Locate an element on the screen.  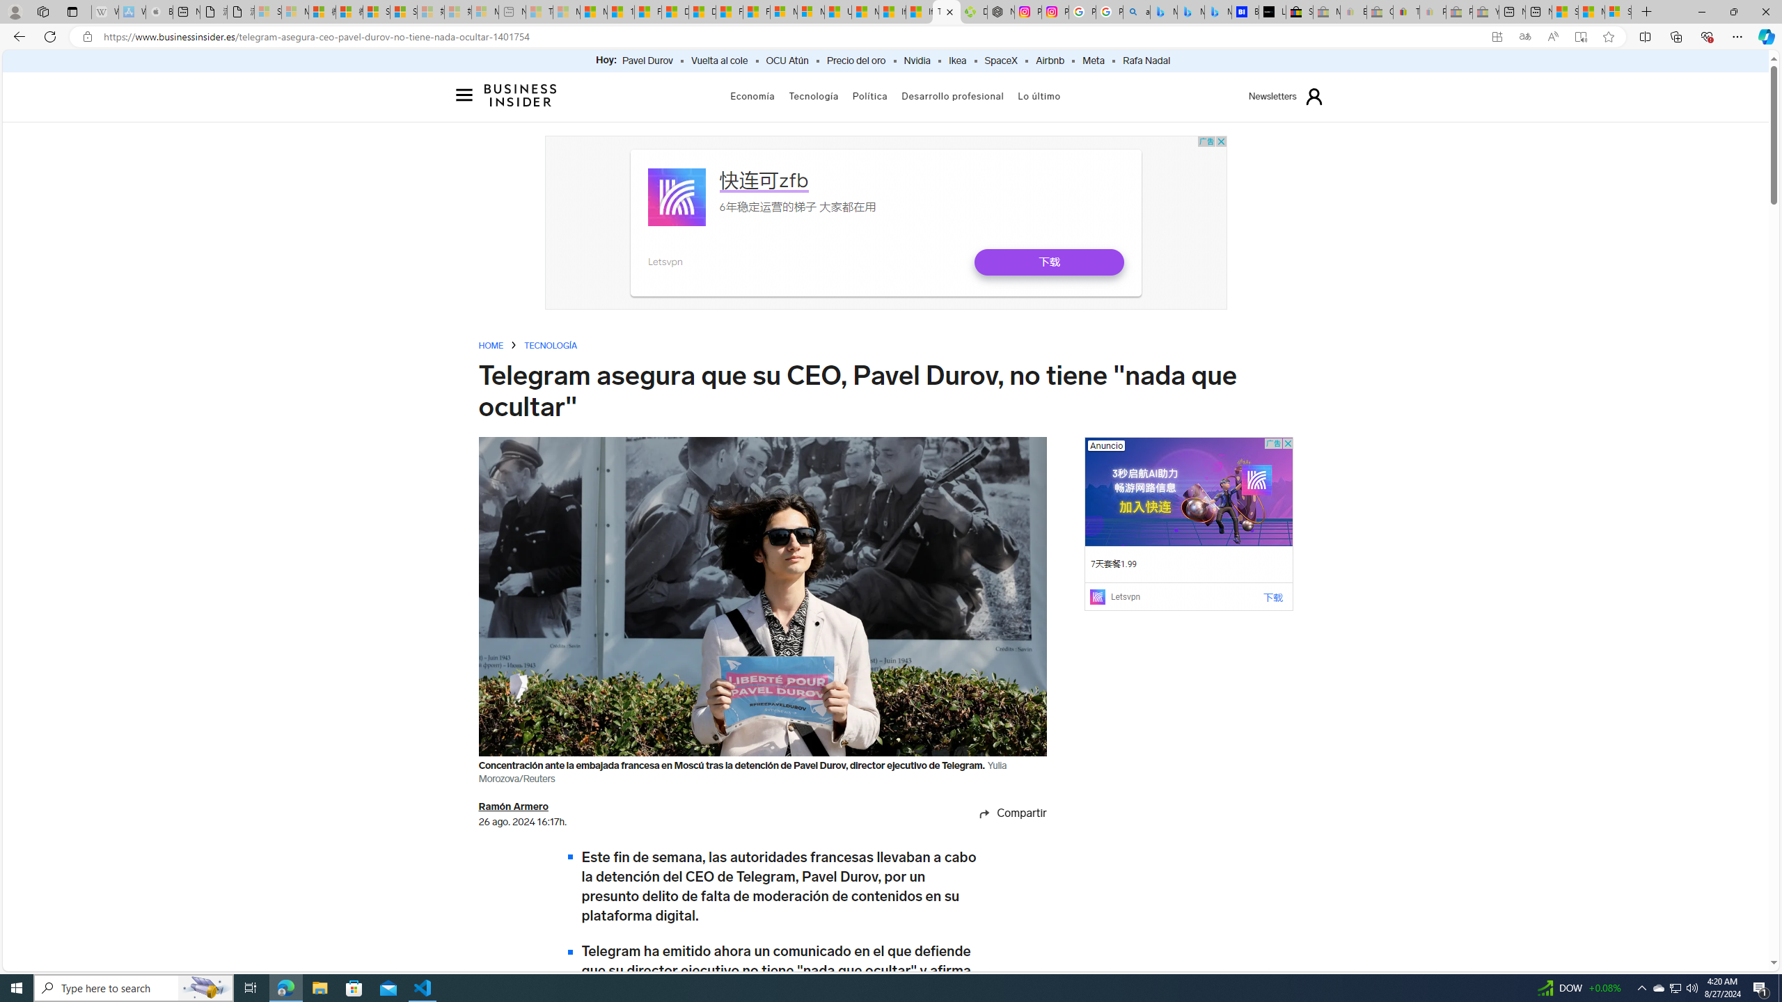
Microsoft Bing Travel - Shangri-La Hotel Bangkok is located at coordinates (1218, 12).